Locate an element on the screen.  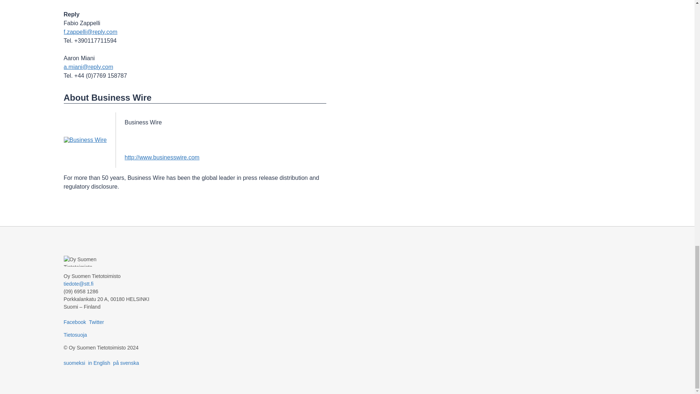
Tietosuoja is located at coordinates (75, 335).